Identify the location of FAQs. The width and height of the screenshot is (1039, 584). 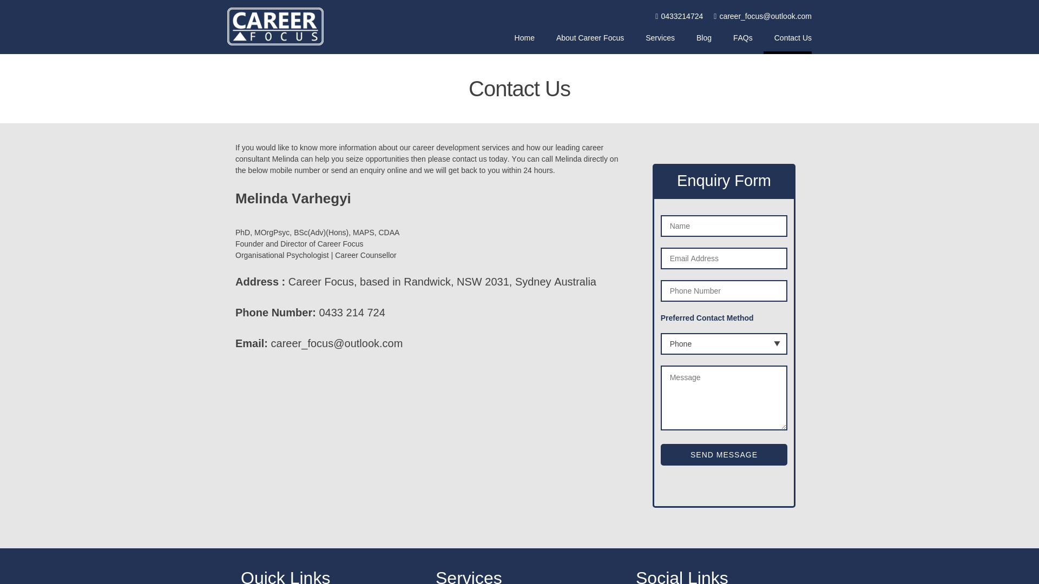
(743, 43).